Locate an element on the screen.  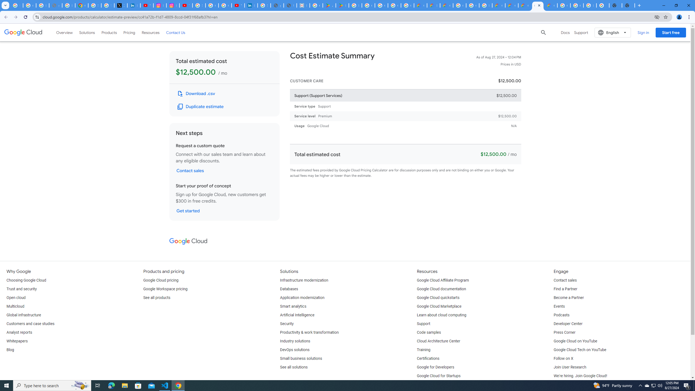
Contact sales is located at coordinates (565, 280).